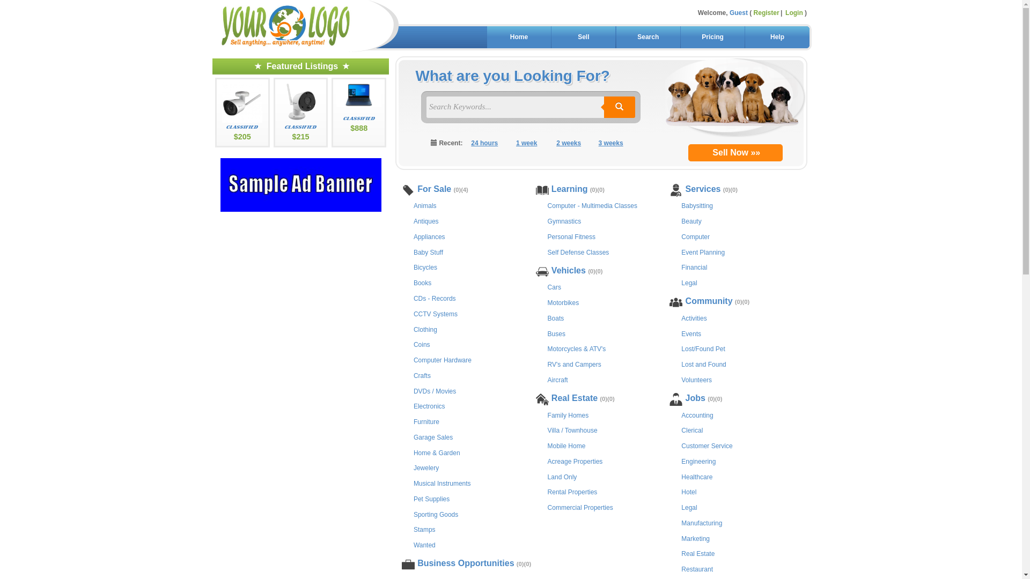 This screenshot has width=1030, height=579. What do you see at coordinates (426, 221) in the screenshot?
I see `Antiques` at bounding box center [426, 221].